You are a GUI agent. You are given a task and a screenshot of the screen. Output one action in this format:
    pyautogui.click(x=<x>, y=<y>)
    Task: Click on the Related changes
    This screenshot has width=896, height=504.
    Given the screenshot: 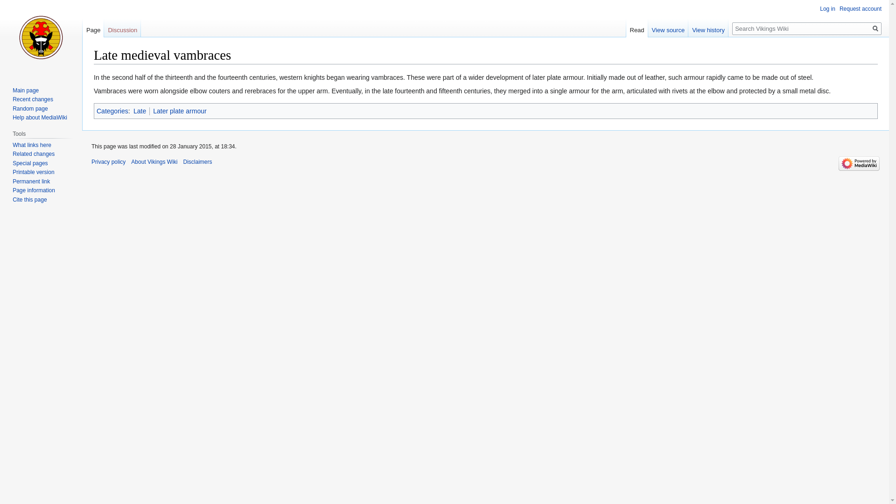 What is the action you would take?
    pyautogui.click(x=34, y=154)
    